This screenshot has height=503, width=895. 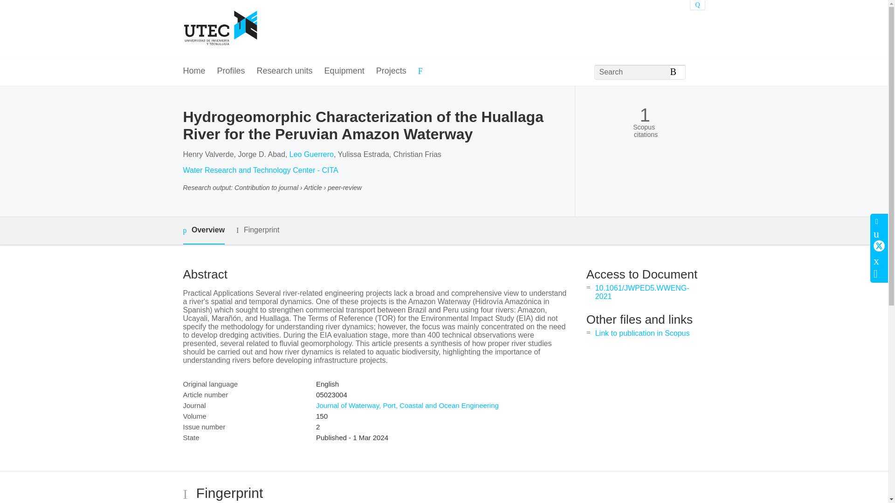 I want to click on University of Engineering and Technology - UTEC Home, so click(x=220, y=29).